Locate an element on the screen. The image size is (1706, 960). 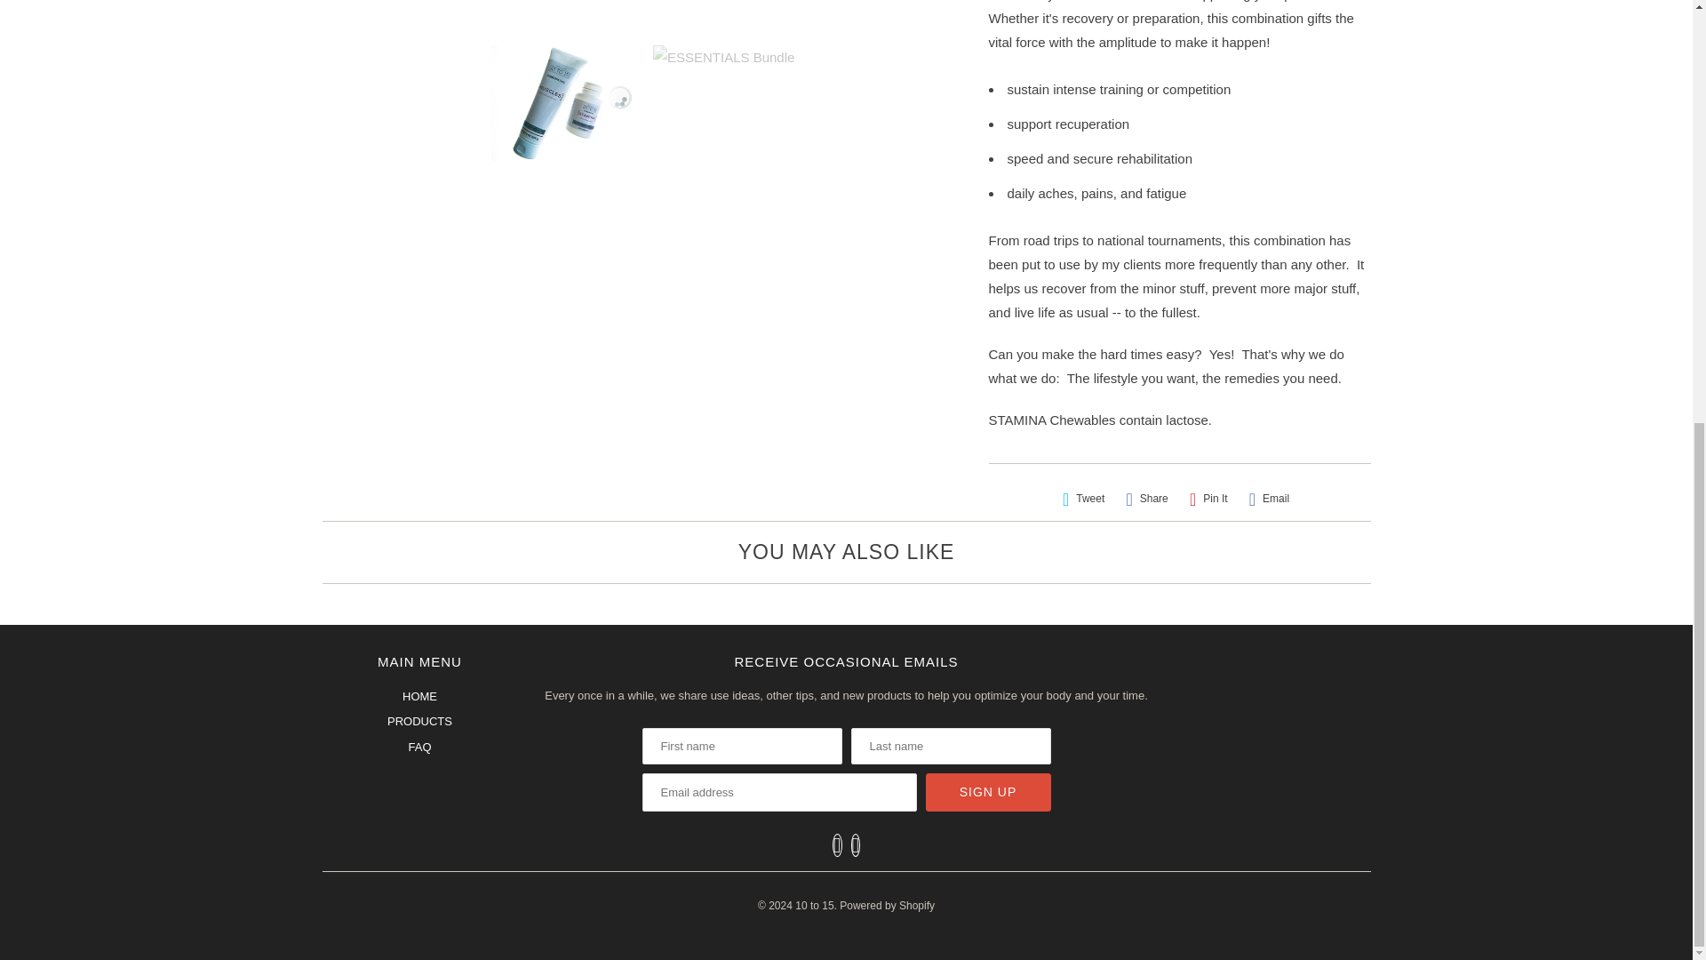
Email this to a friend is located at coordinates (1269, 499).